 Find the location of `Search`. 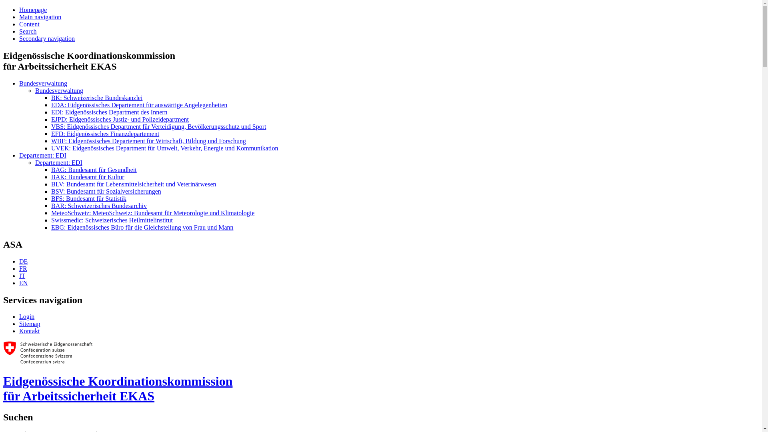

Search is located at coordinates (28, 31).